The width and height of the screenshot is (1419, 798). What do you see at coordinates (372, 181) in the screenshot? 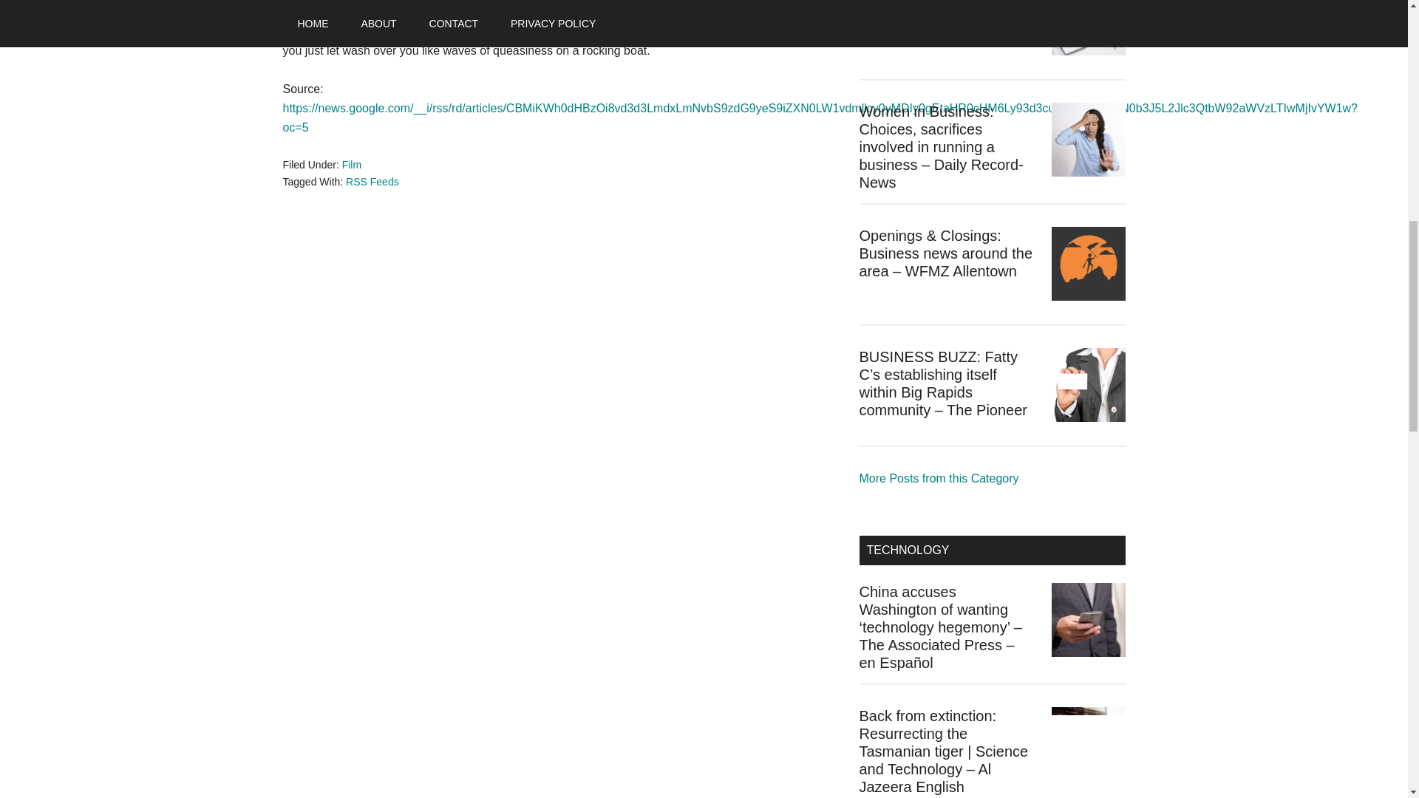
I see `RSS Feeds` at bounding box center [372, 181].